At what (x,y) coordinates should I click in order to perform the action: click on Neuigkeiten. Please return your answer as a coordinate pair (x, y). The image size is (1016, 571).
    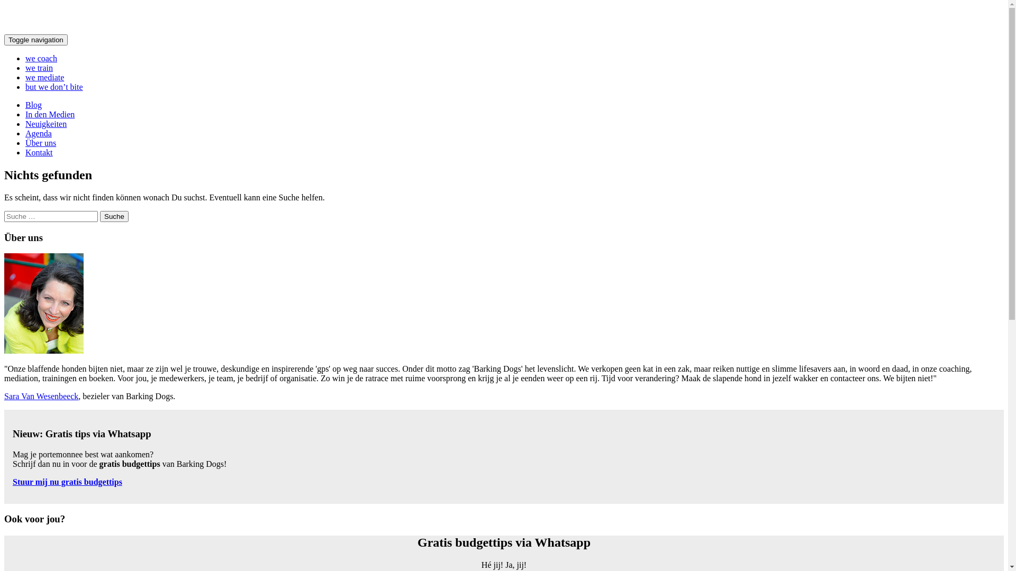
    Looking at the image, I should click on (46, 124).